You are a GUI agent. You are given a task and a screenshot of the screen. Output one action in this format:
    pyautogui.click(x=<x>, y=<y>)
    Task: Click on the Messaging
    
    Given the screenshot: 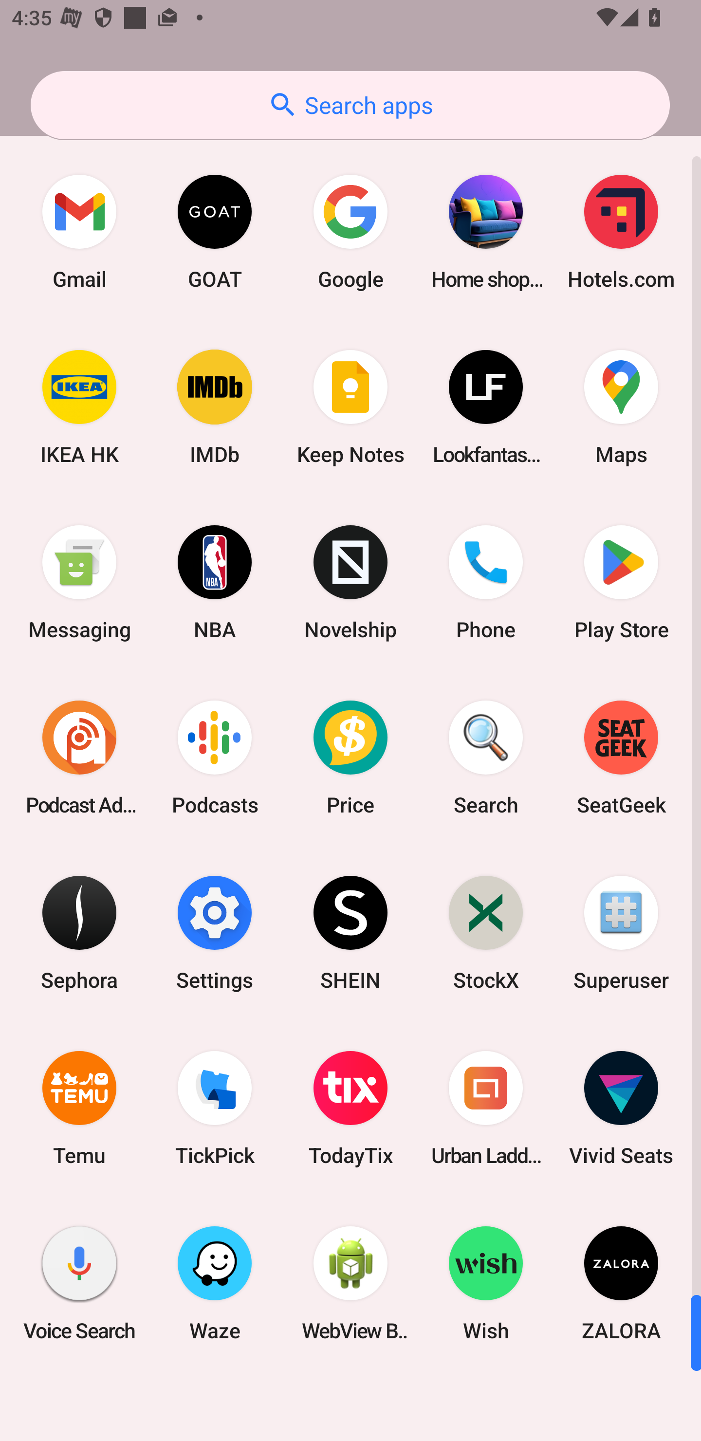 What is the action you would take?
    pyautogui.click(x=79, y=582)
    